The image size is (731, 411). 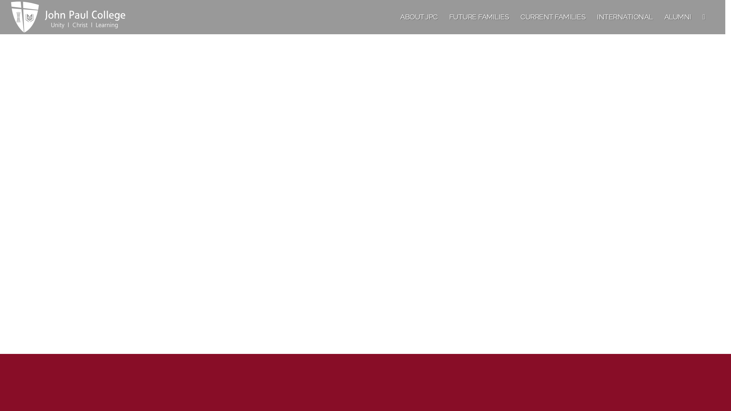 What do you see at coordinates (419, 17) in the screenshot?
I see `ABOUT JPC` at bounding box center [419, 17].